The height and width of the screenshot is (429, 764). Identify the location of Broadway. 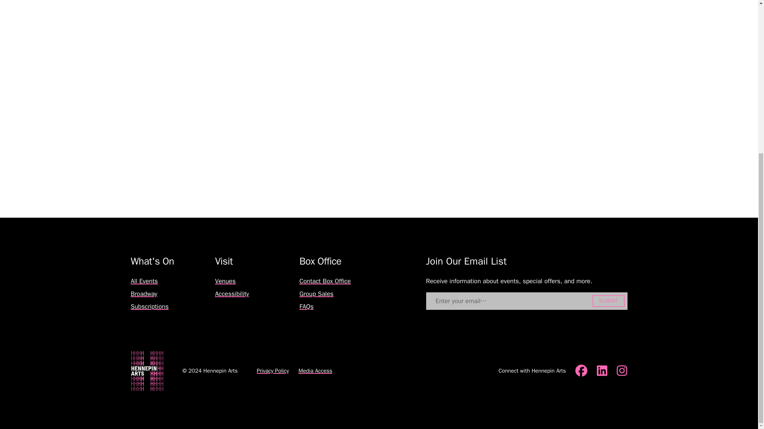
(144, 294).